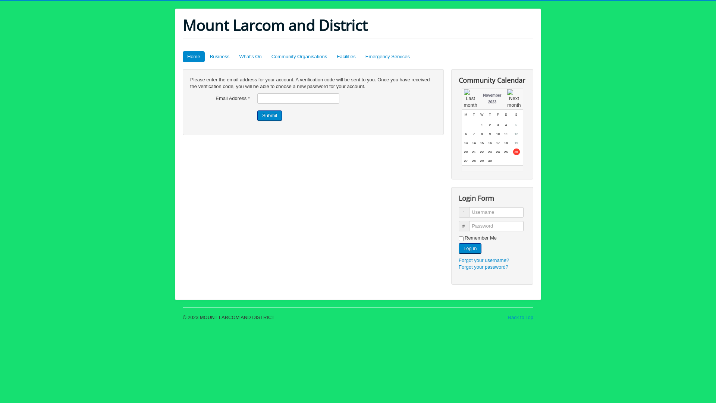 The height and width of the screenshot is (403, 716). I want to click on 16, so click(490, 143).